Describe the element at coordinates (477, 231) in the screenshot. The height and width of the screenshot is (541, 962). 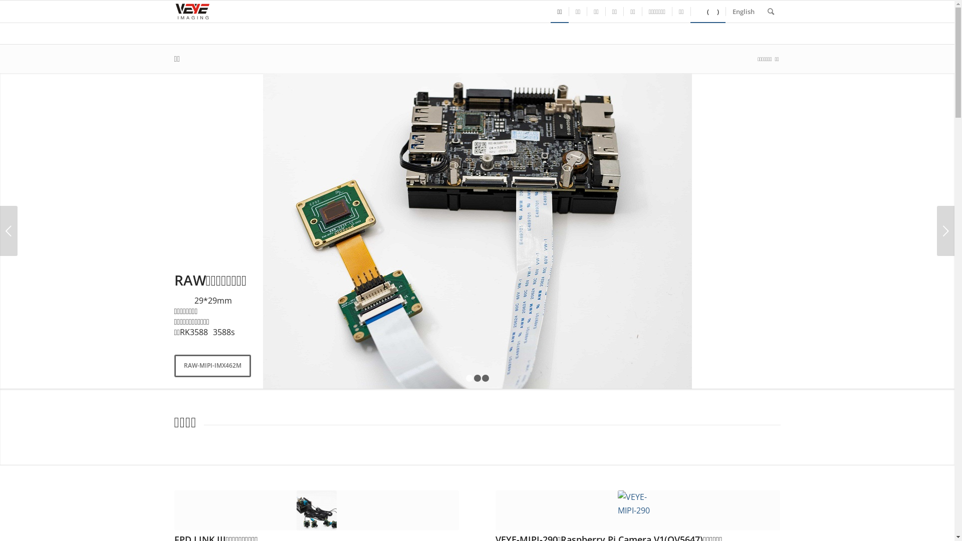
I see `RAW-MIPI-IMX462-ADP-MV2-FIREFLY 01` at that location.